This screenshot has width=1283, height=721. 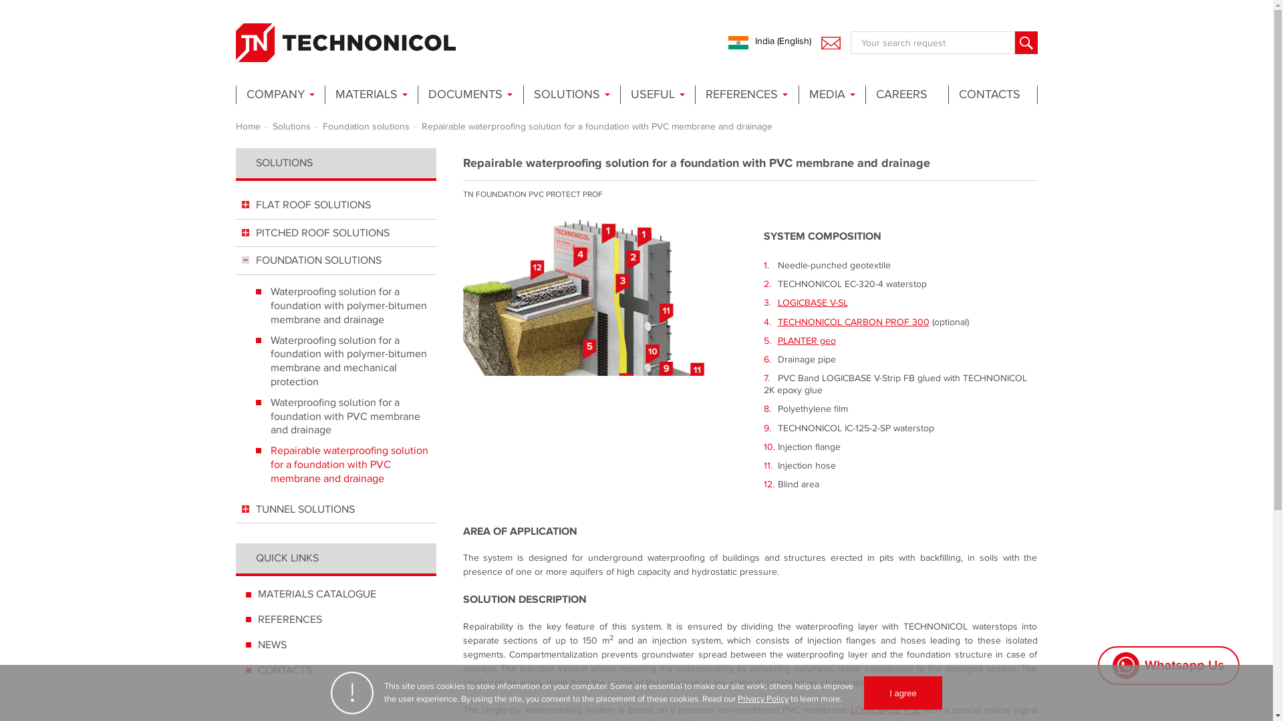 I want to click on Home, so click(x=247, y=126).